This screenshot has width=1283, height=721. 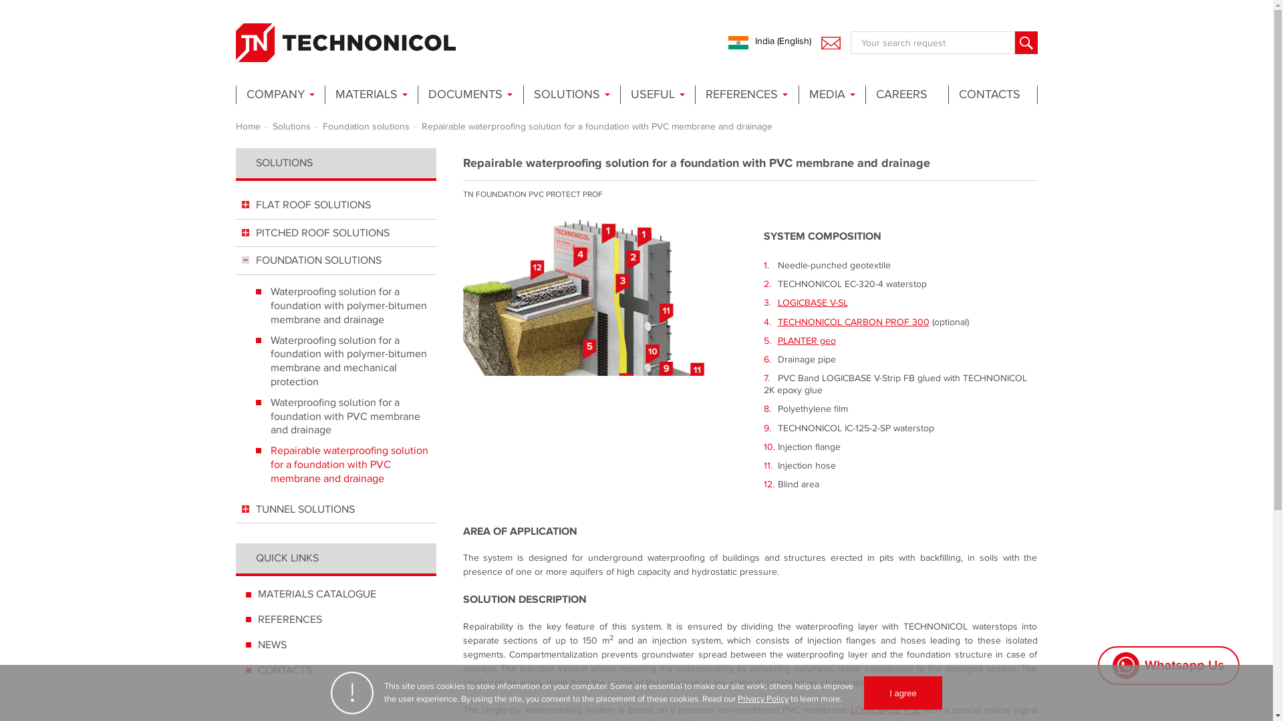 I want to click on Home, so click(x=247, y=126).